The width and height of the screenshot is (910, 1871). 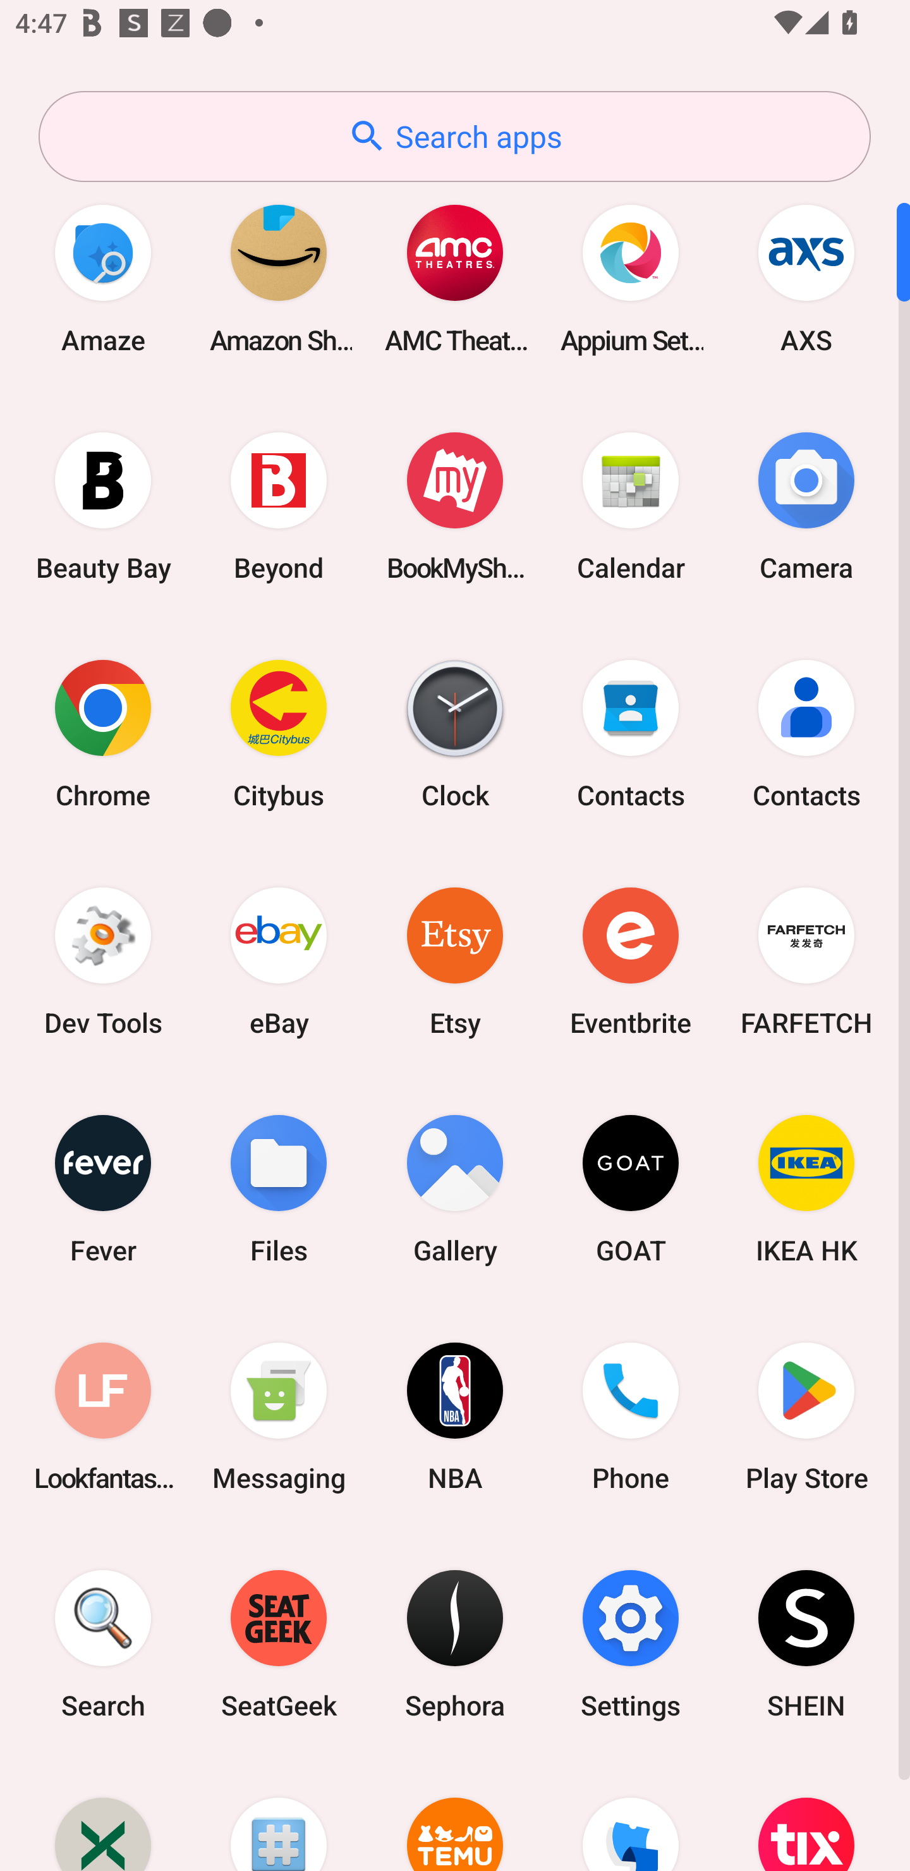 I want to click on Amazon Shopping, so click(x=279, y=278).